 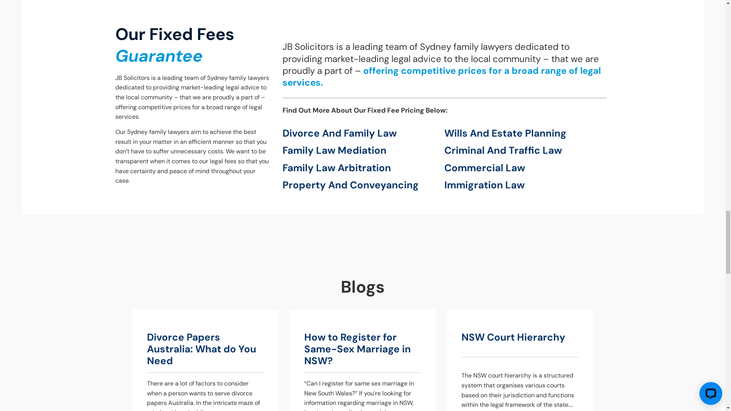 What do you see at coordinates (48, 160) in the screenshot?
I see `Contact us` at bounding box center [48, 160].